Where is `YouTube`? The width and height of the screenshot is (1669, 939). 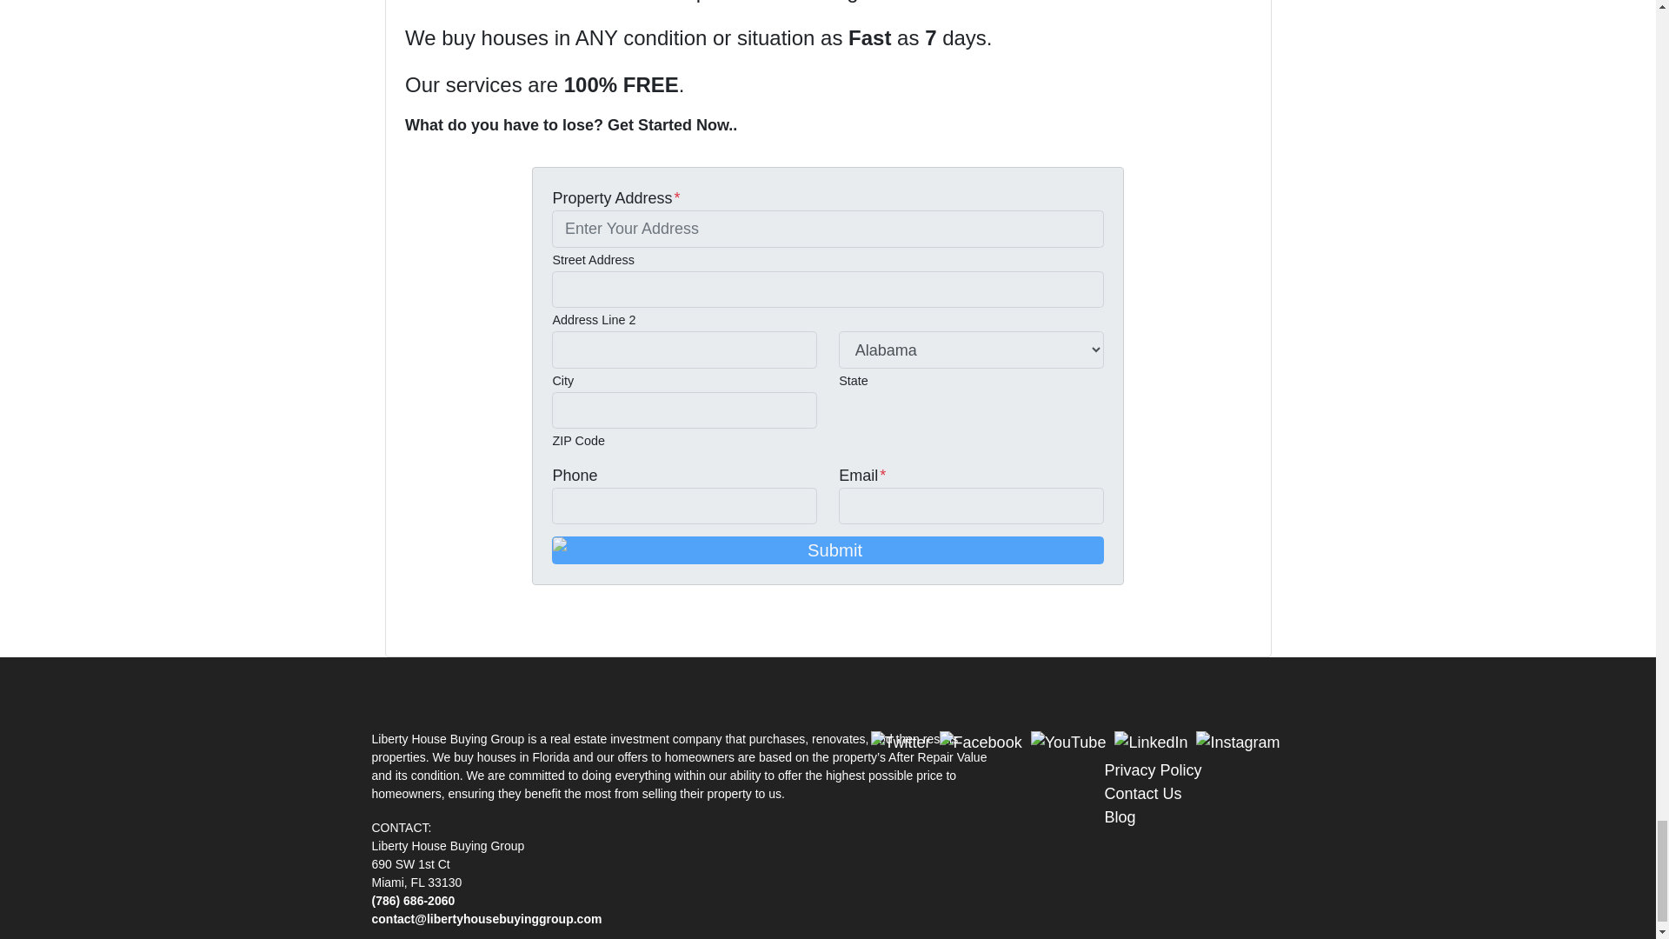 YouTube is located at coordinates (464, 626).